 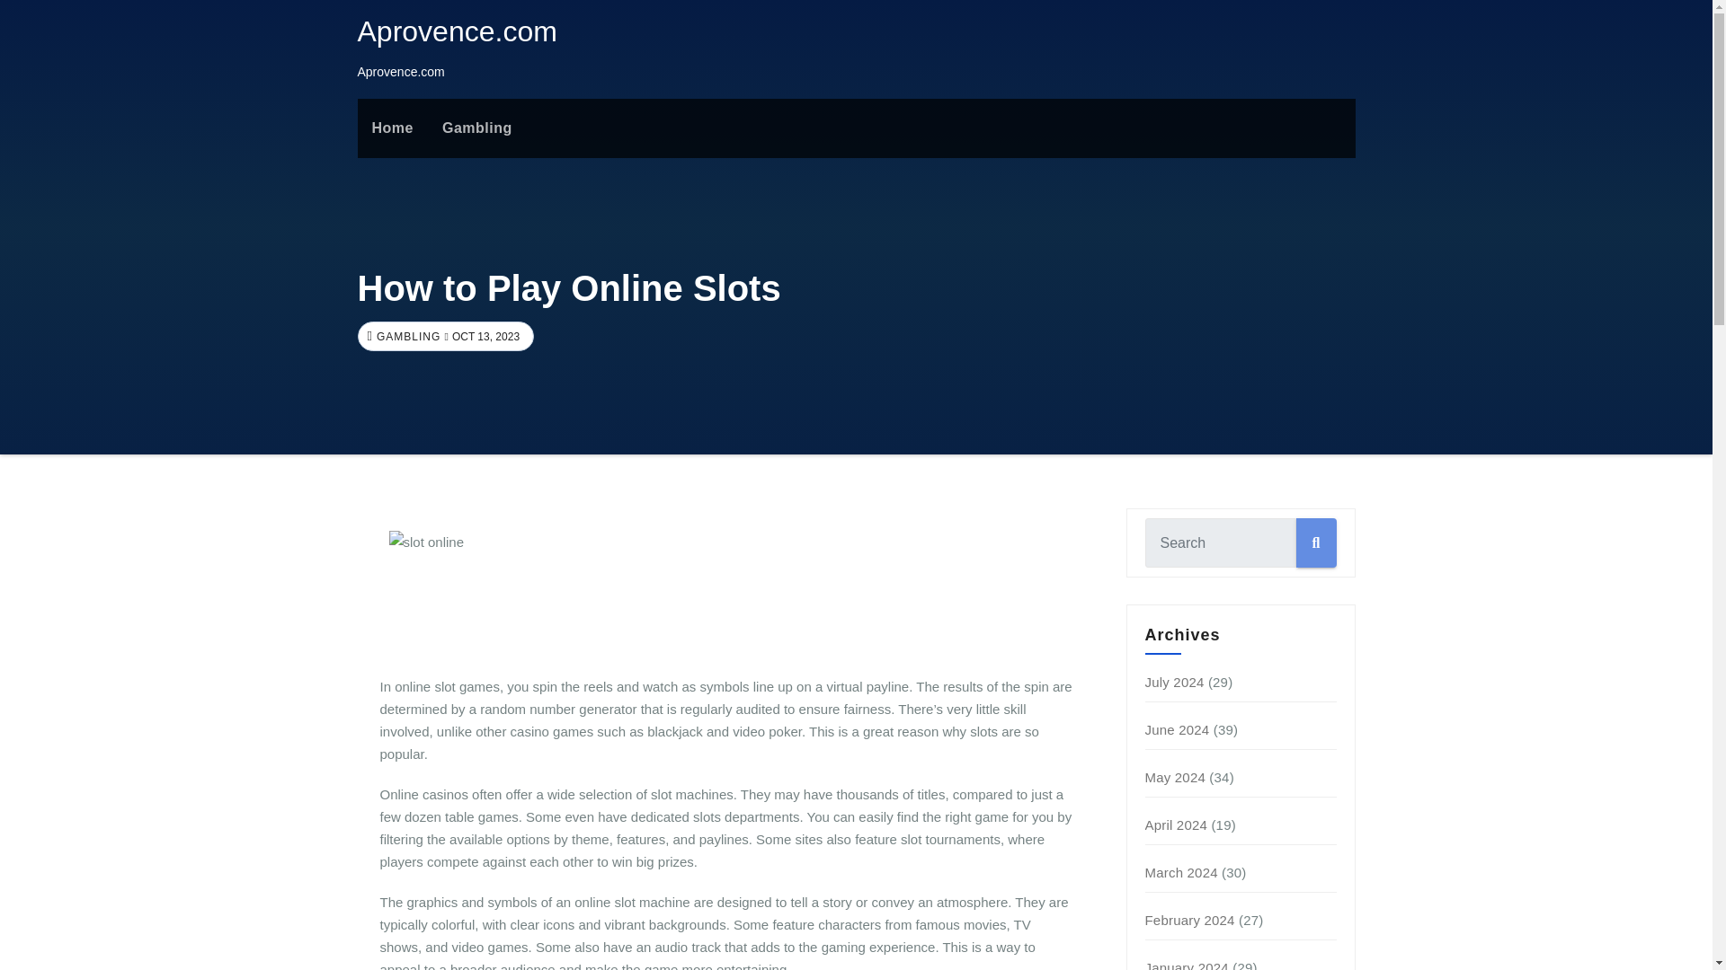 What do you see at coordinates (476, 128) in the screenshot?
I see `Gambling` at bounding box center [476, 128].